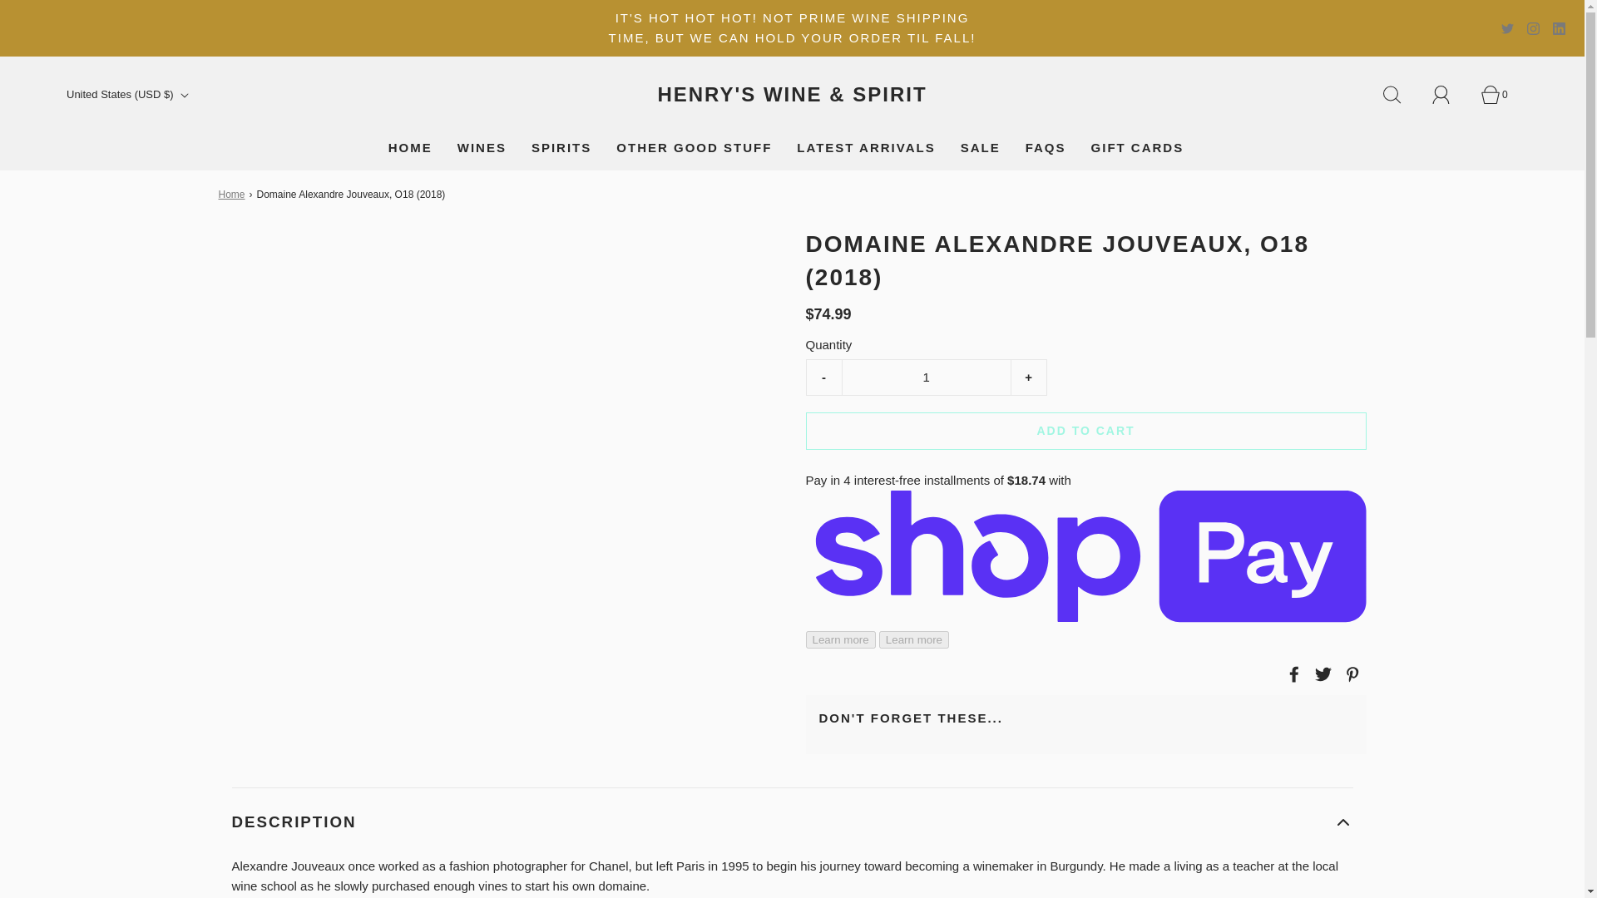 Image resolution: width=1597 pixels, height=898 pixels. What do you see at coordinates (233, 195) in the screenshot?
I see `Back to the frontpage` at bounding box center [233, 195].